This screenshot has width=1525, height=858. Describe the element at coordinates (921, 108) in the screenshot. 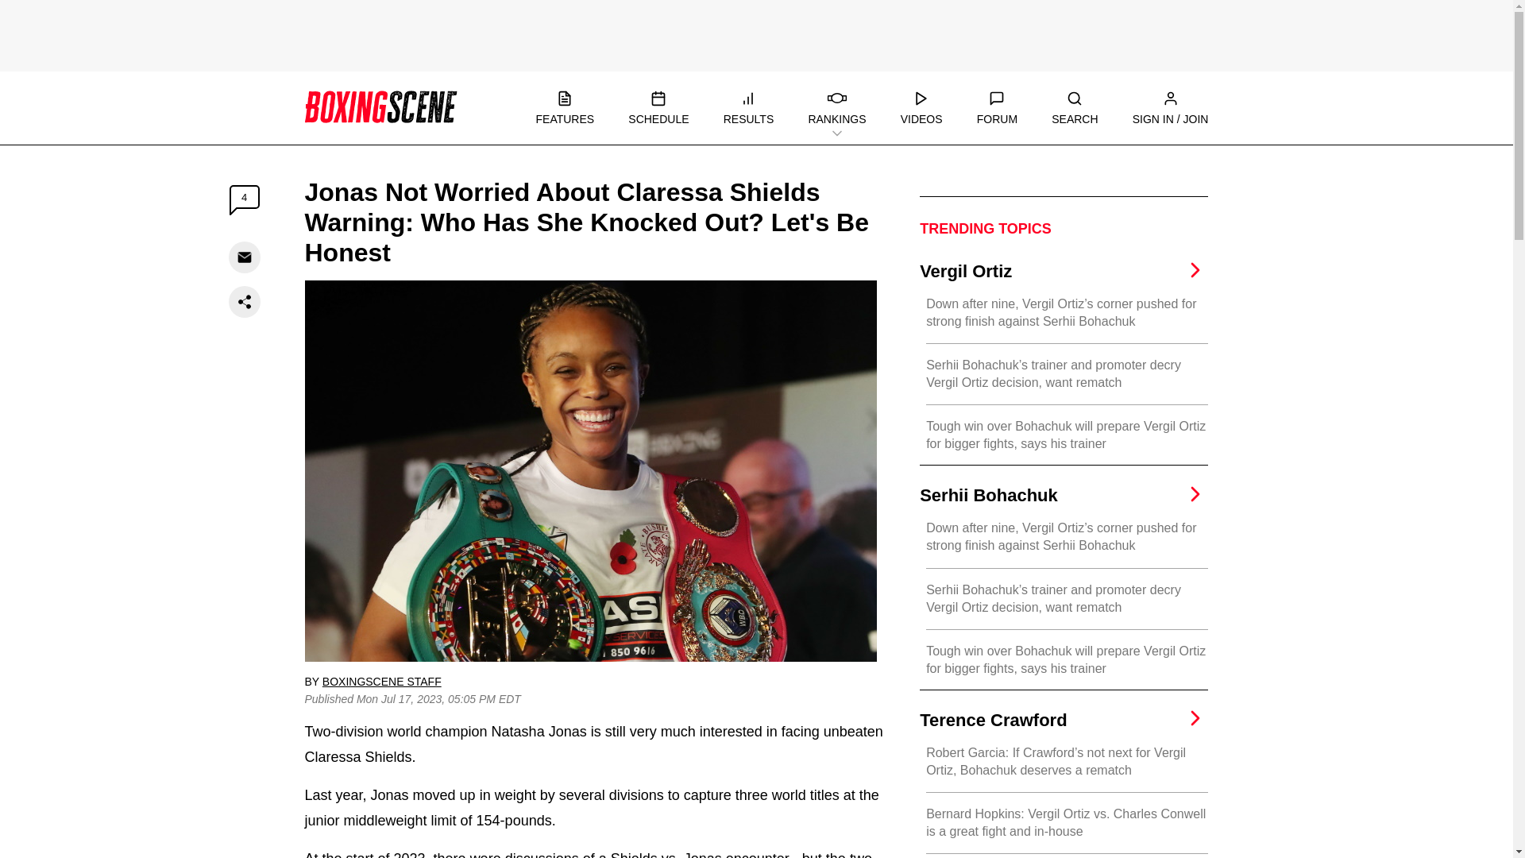

I see `VIDEOS` at that location.